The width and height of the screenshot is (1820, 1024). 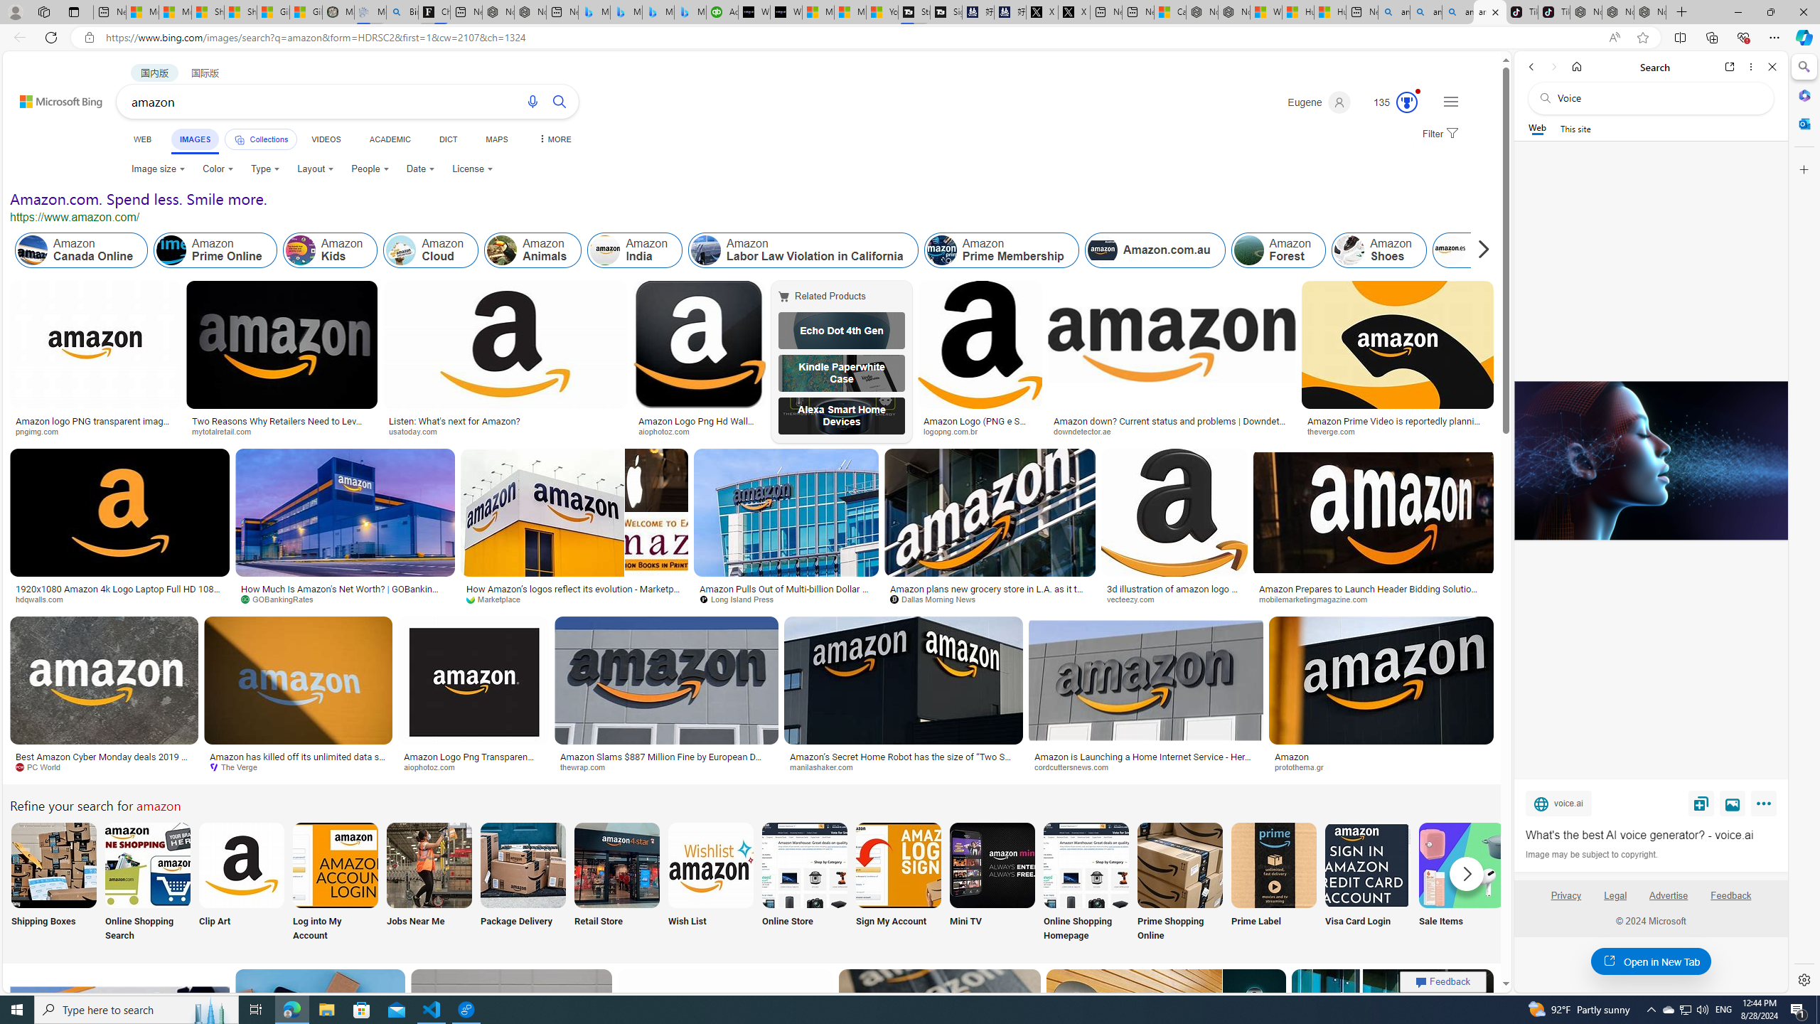 I want to click on theverge.com, so click(x=1336, y=431).